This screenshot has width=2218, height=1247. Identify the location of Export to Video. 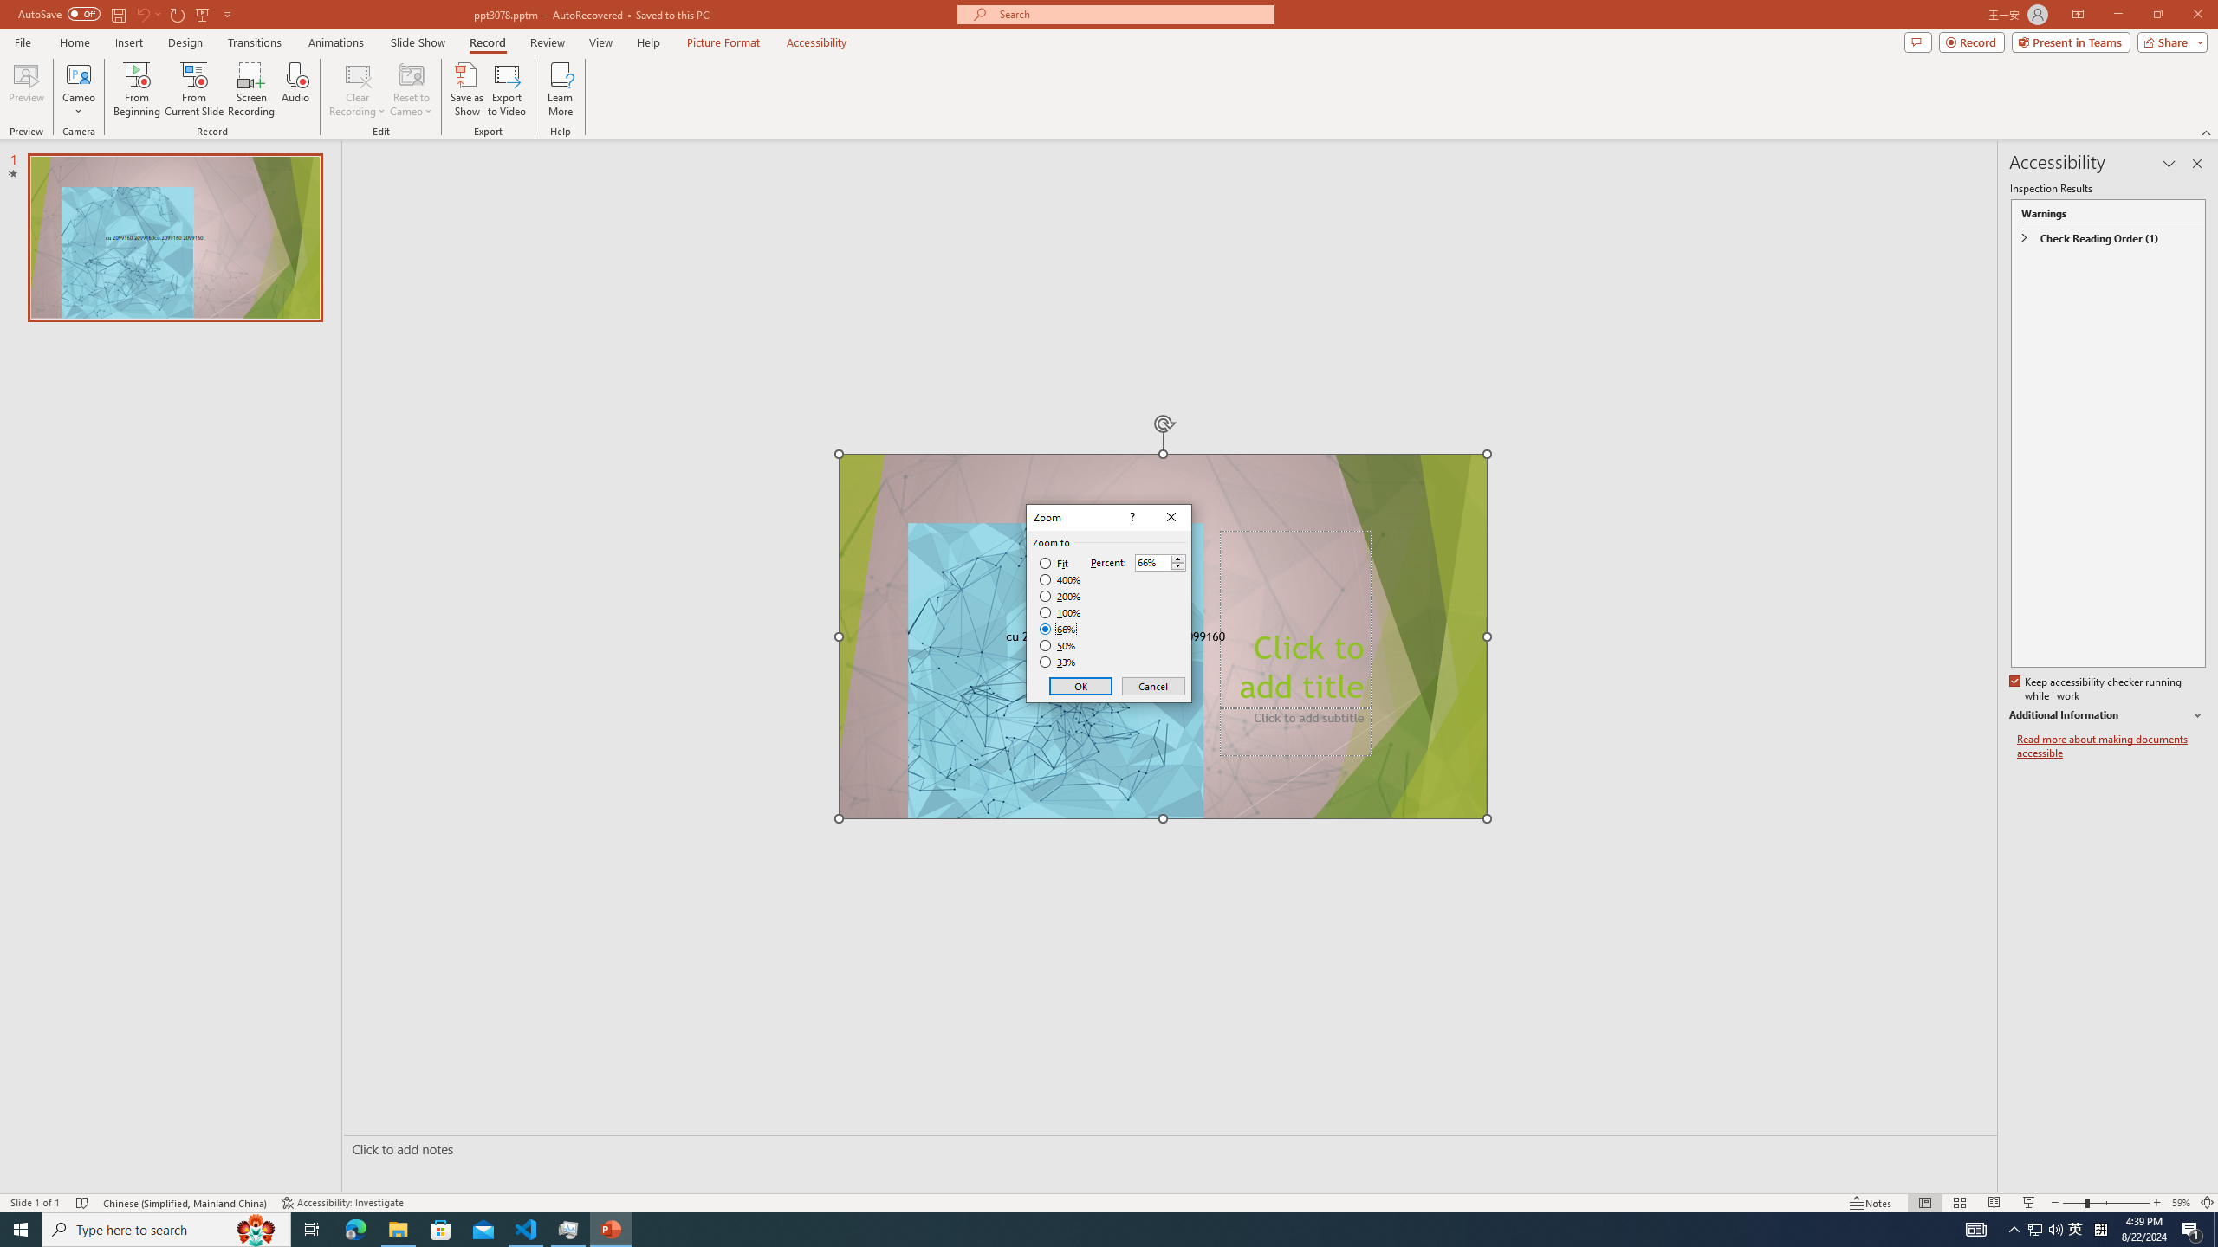
(506, 89).